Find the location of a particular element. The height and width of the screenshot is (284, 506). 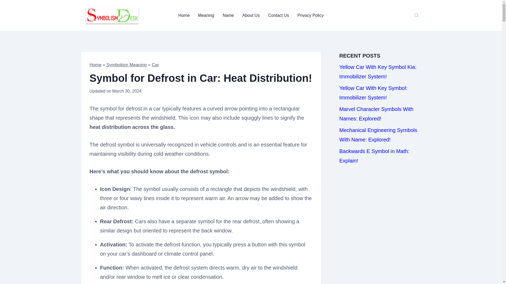

Symbolism Meaning is located at coordinates (126, 65).